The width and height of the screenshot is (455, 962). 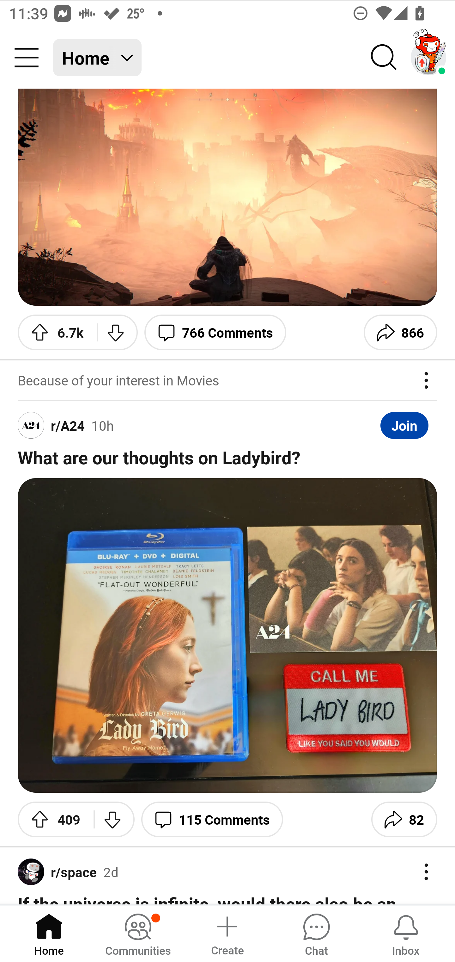 I want to click on Home Home feed, so click(x=97, y=58).